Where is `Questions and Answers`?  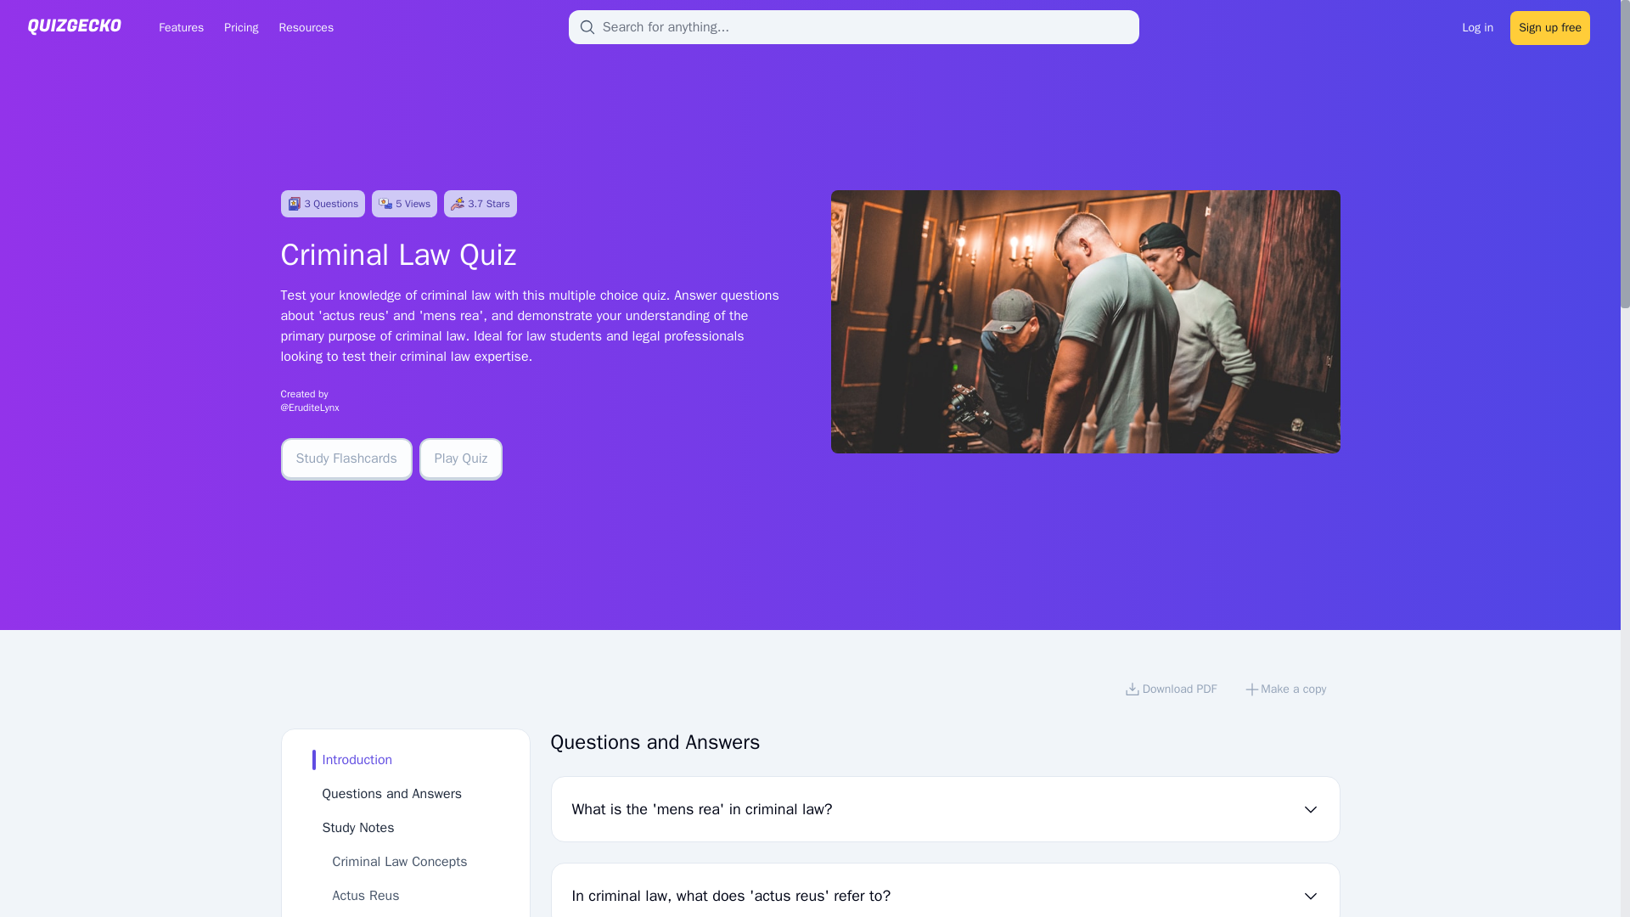 Questions and Answers is located at coordinates (392, 793).